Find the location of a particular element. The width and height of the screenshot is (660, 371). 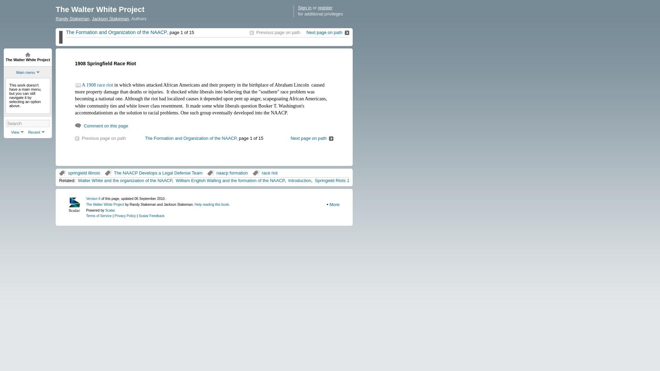

Randy Stakeman is located at coordinates (72, 19).